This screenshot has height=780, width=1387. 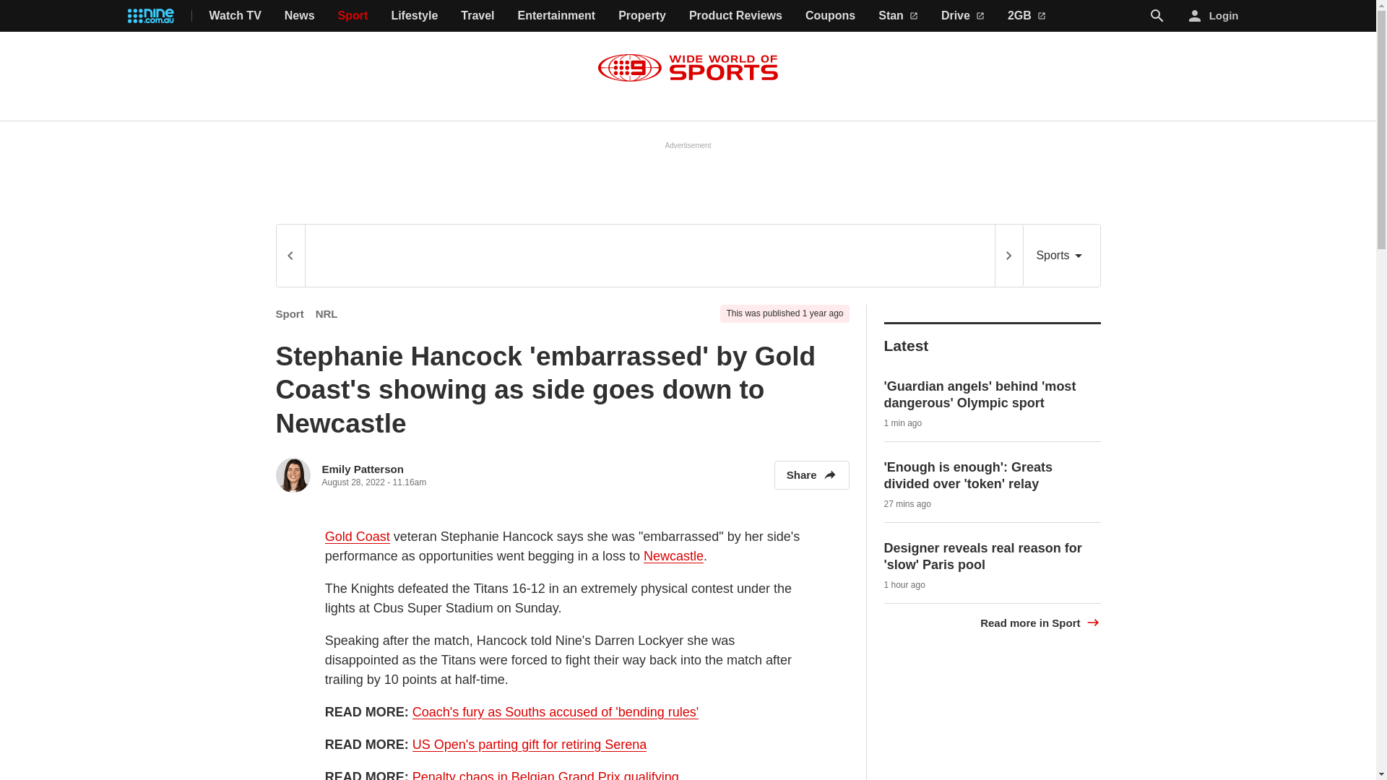 I want to click on Entertainment, so click(x=556, y=16).